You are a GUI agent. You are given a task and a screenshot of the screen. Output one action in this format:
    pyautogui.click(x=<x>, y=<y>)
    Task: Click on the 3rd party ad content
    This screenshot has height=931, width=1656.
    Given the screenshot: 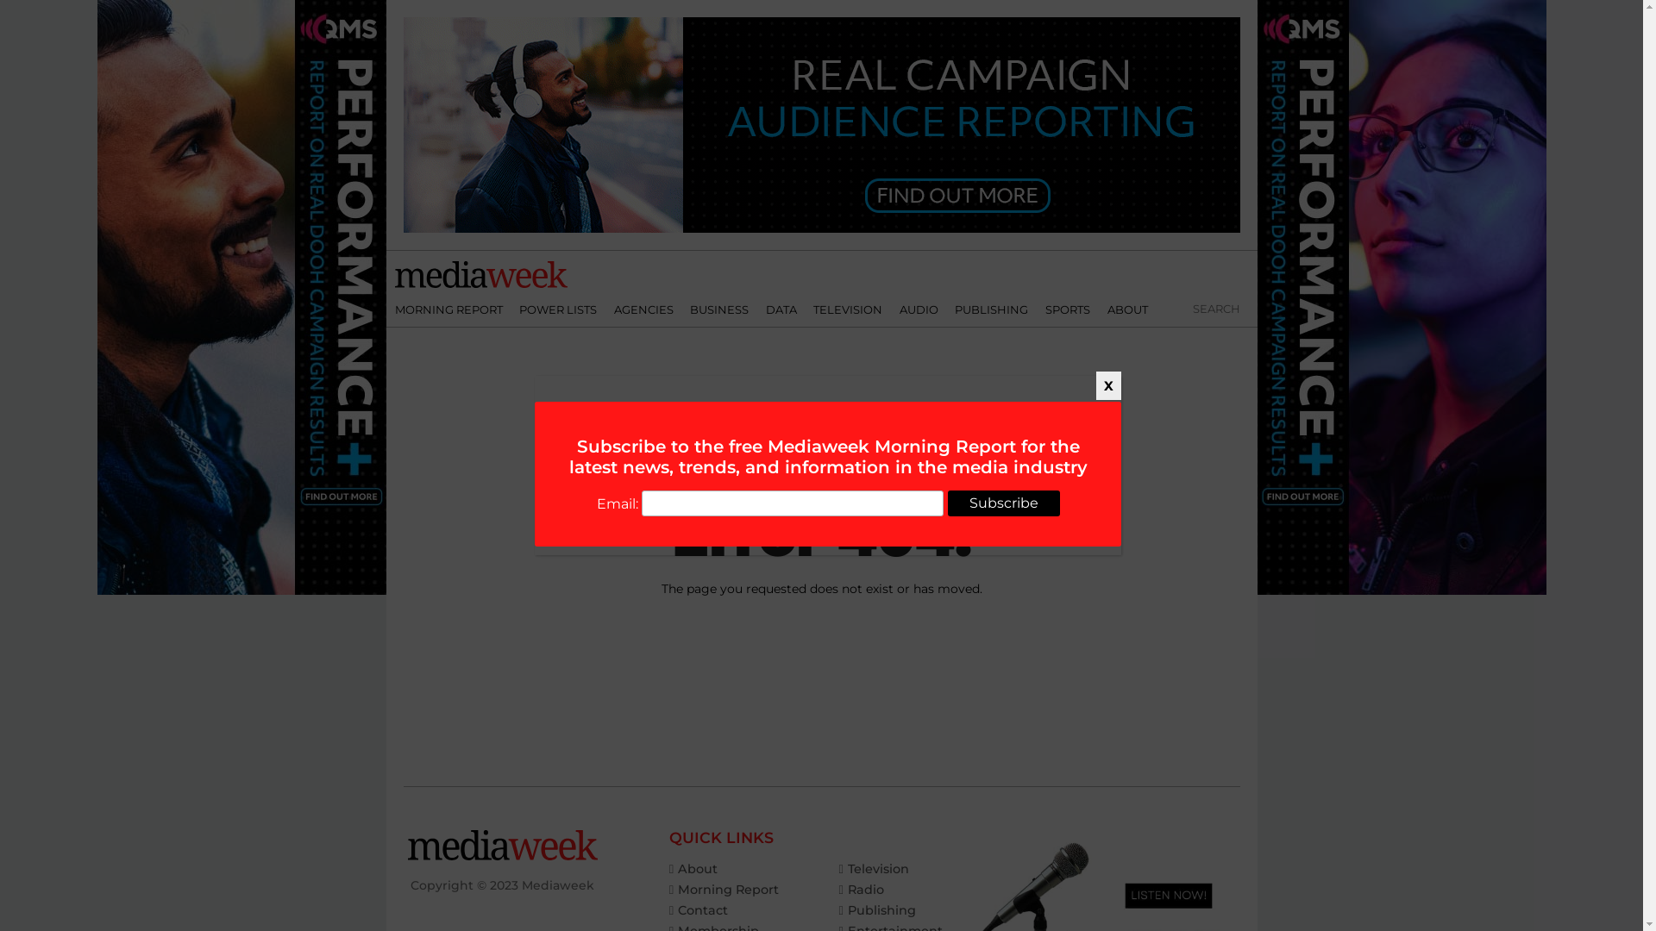 What is the action you would take?
    pyautogui.click(x=822, y=125)
    